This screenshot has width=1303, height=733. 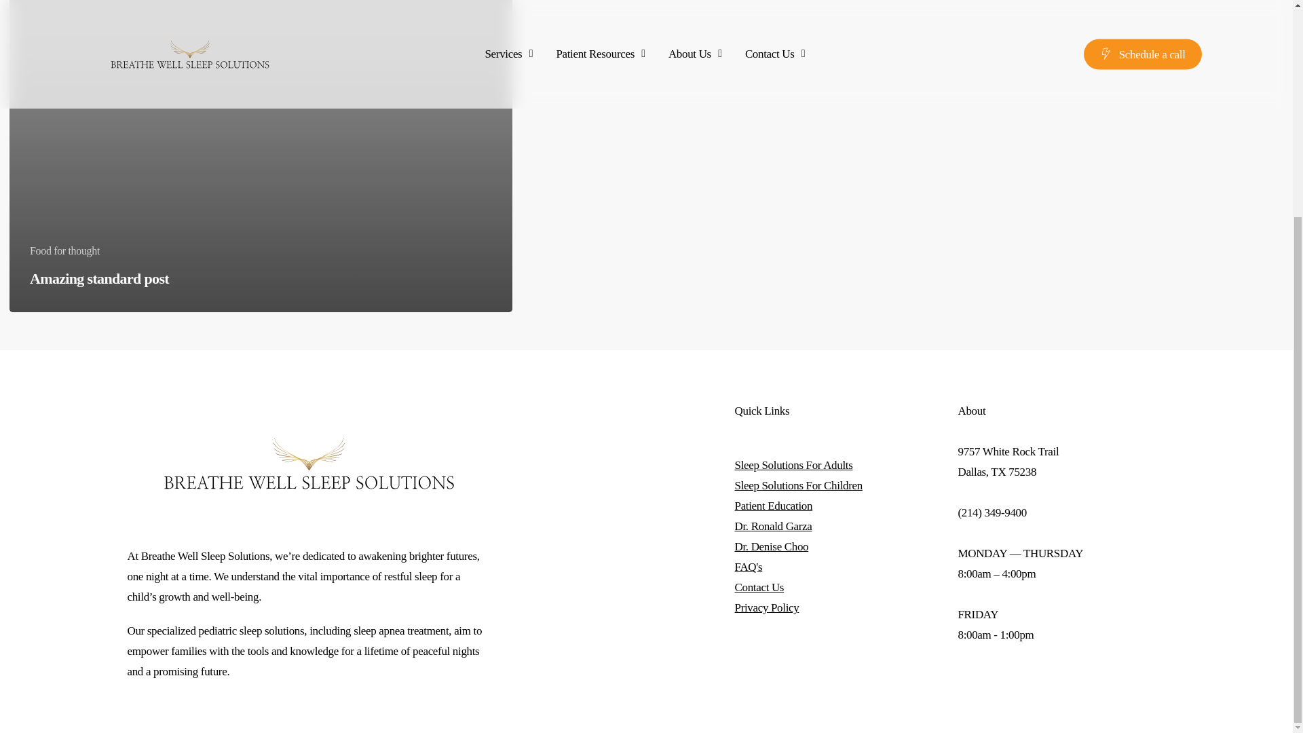 What do you see at coordinates (748, 567) in the screenshot?
I see `FAQ's` at bounding box center [748, 567].